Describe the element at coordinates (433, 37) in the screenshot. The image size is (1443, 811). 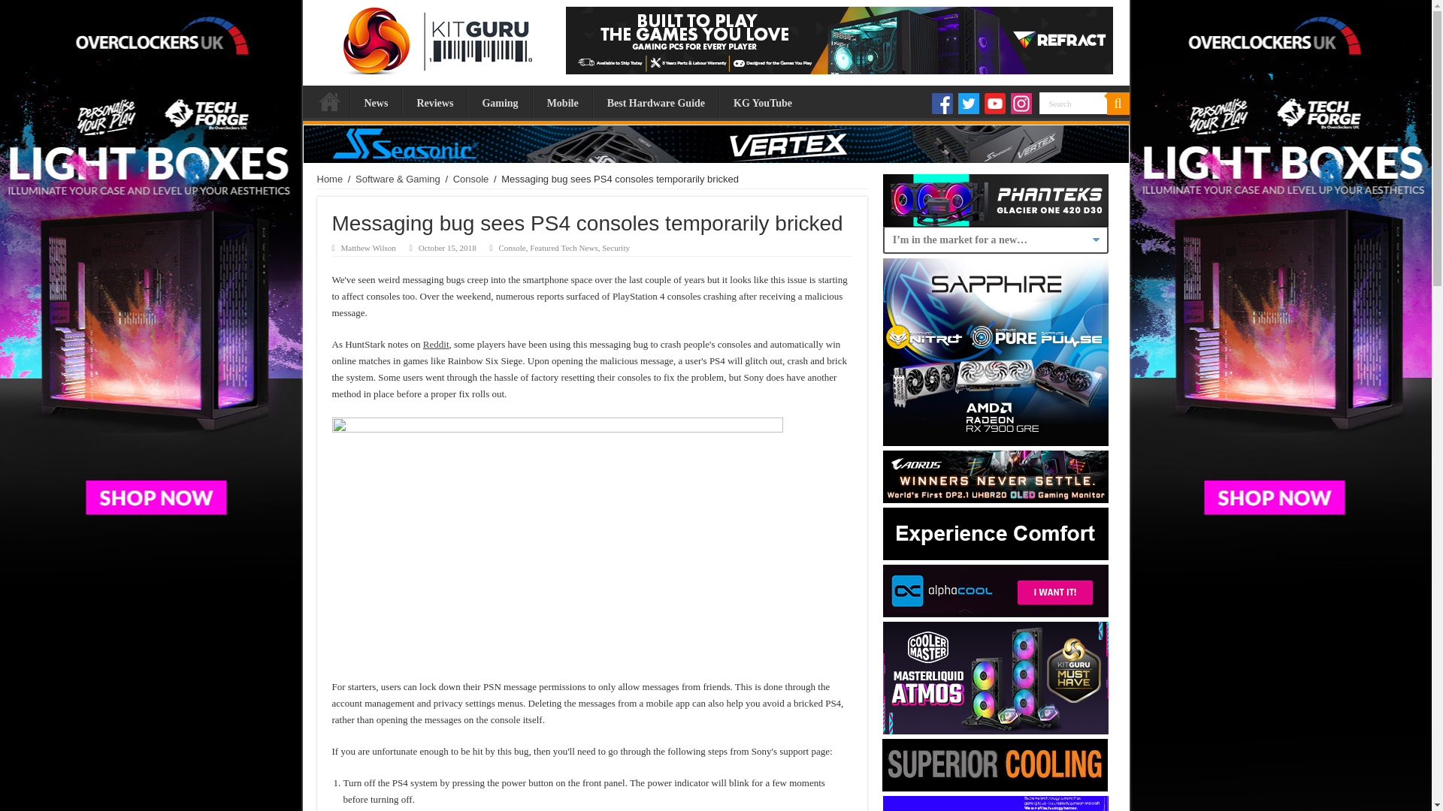
I see `KitGuru` at that location.